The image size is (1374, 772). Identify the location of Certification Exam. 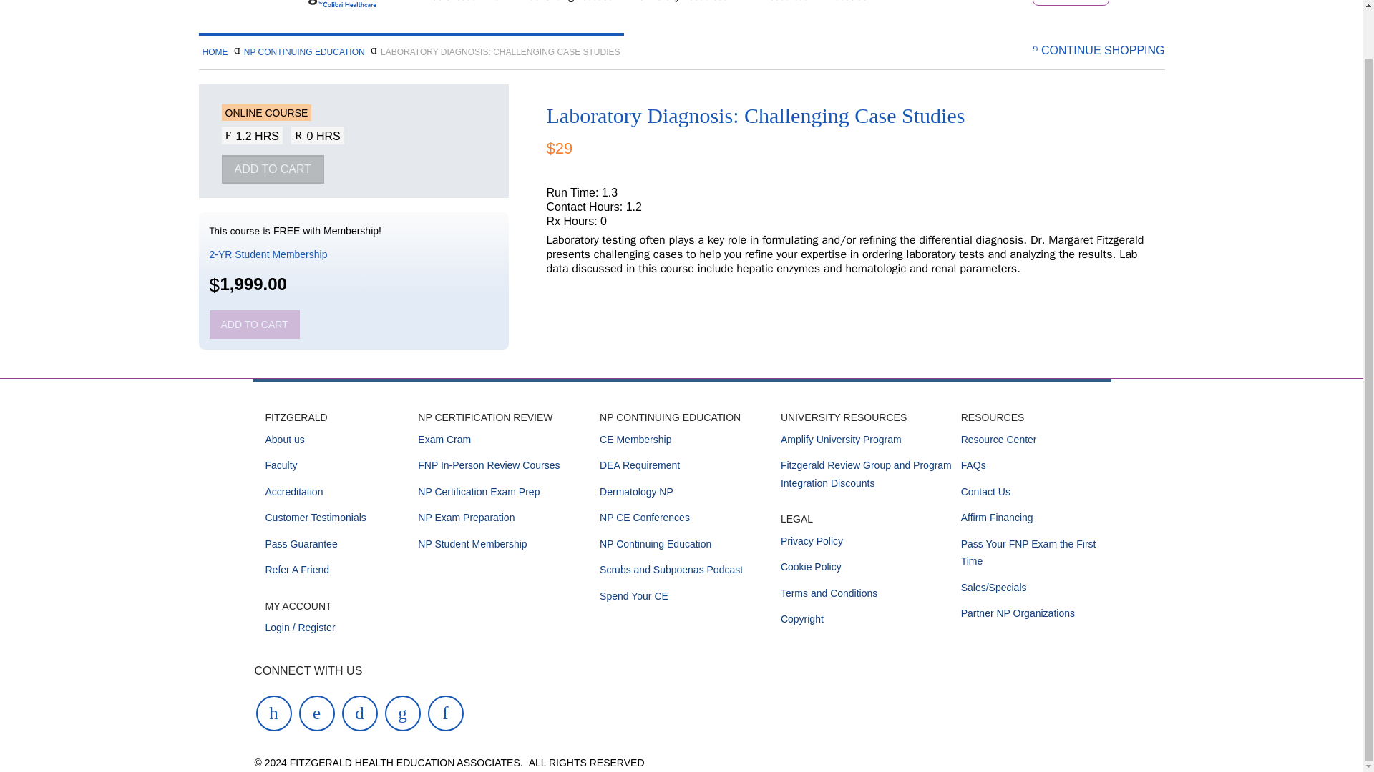
(469, 5).